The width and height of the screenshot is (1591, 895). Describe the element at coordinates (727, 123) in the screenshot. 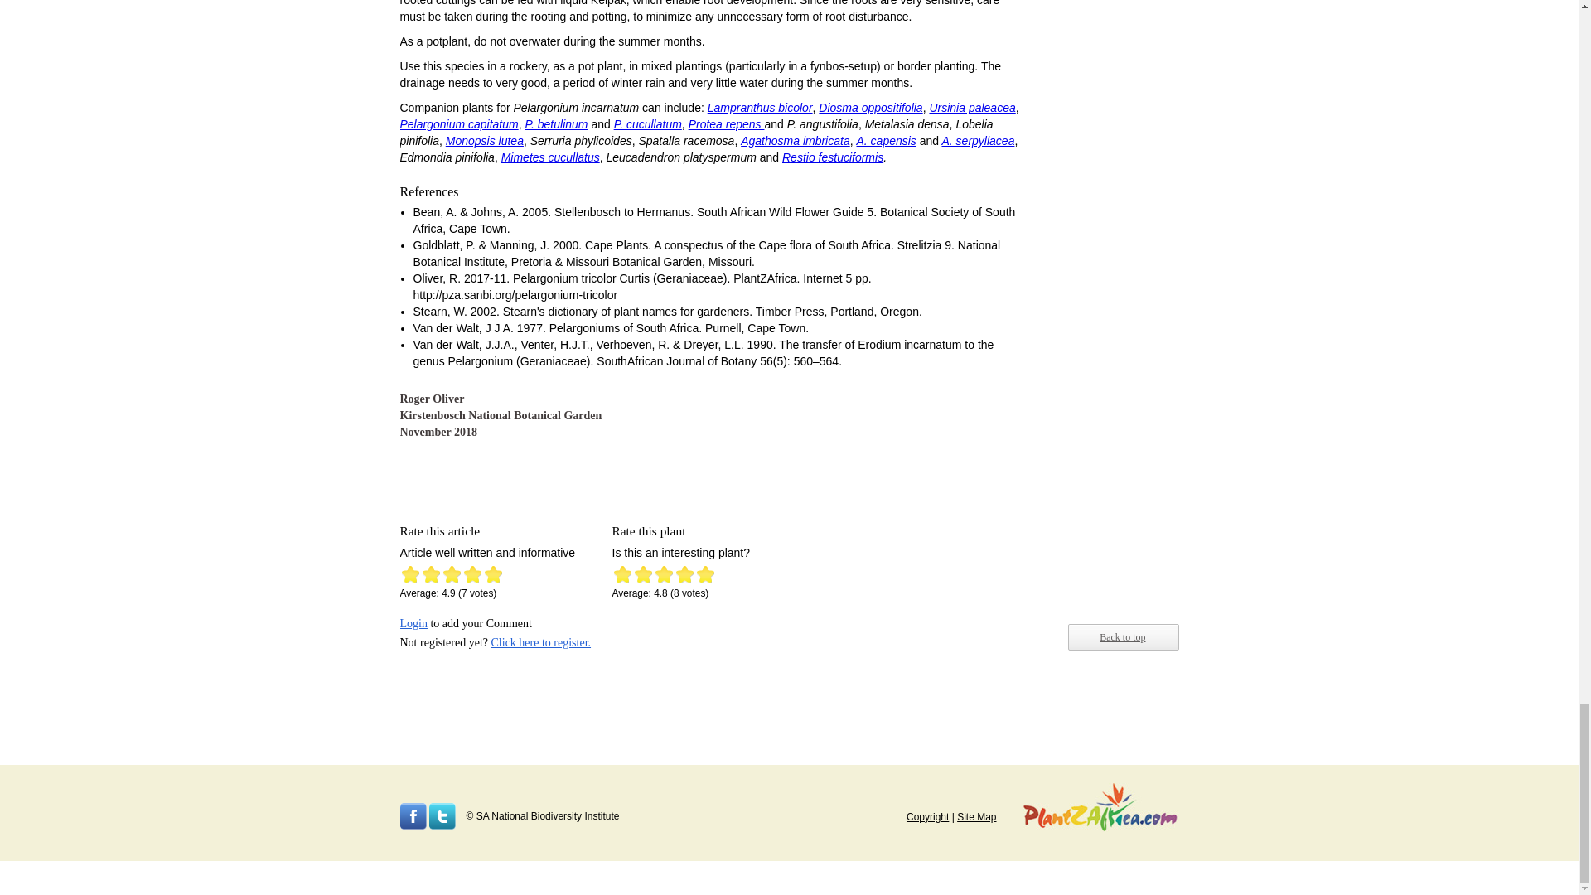

I see `Protea repens` at that location.